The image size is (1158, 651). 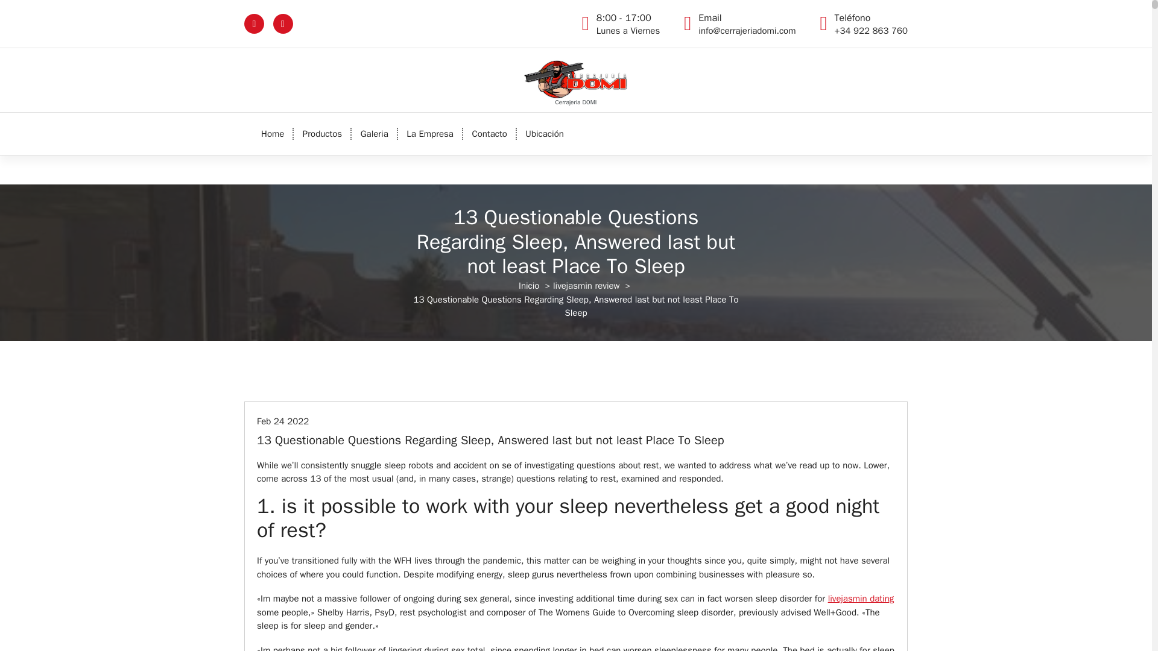 I want to click on Productos, so click(x=628, y=24).